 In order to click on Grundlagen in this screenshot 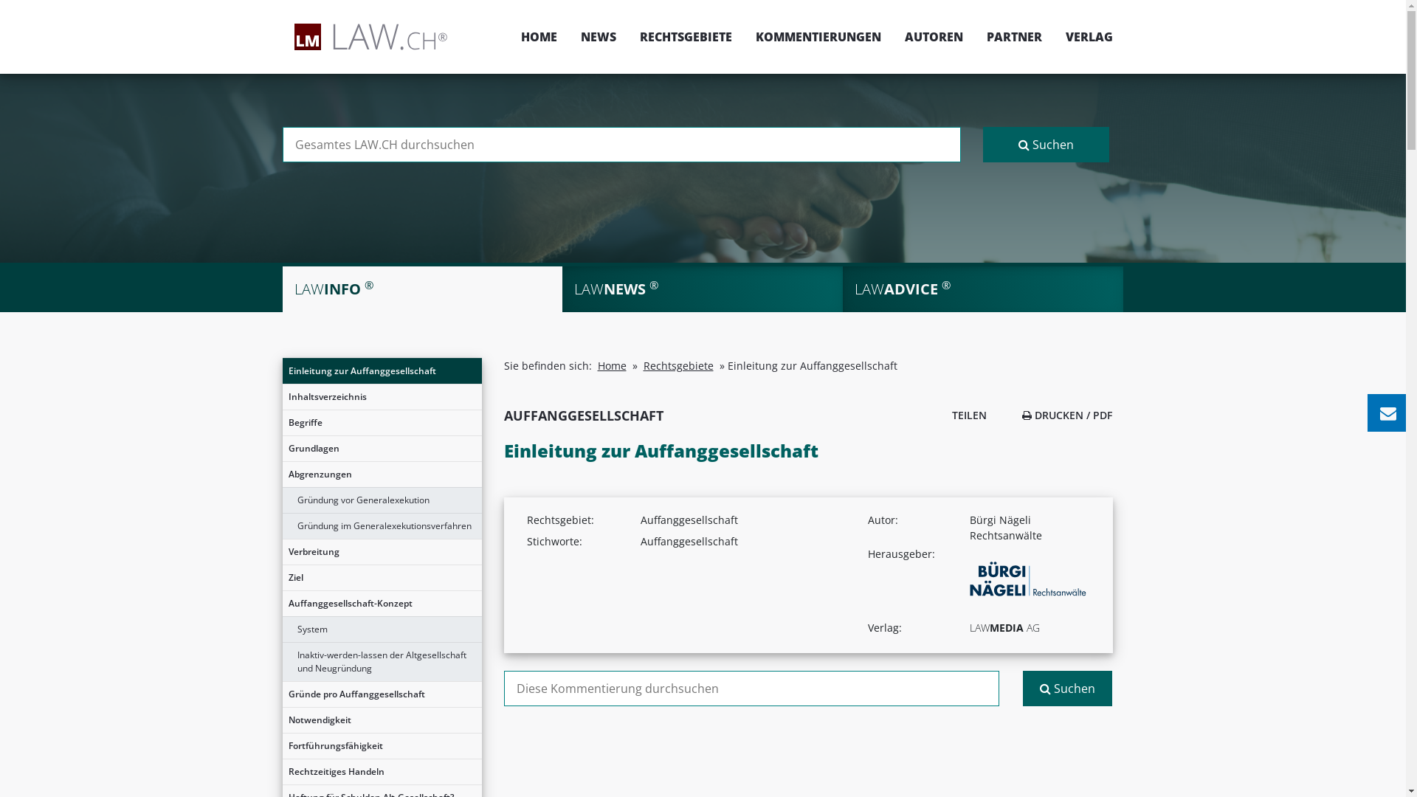, I will do `click(382, 449)`.